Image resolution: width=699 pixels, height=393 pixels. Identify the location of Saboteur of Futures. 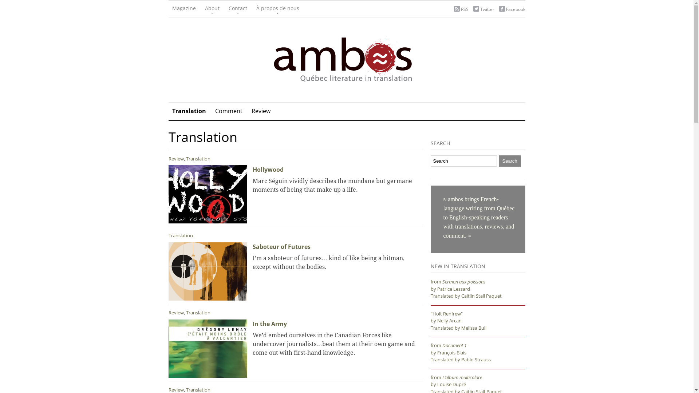
(282, 247).